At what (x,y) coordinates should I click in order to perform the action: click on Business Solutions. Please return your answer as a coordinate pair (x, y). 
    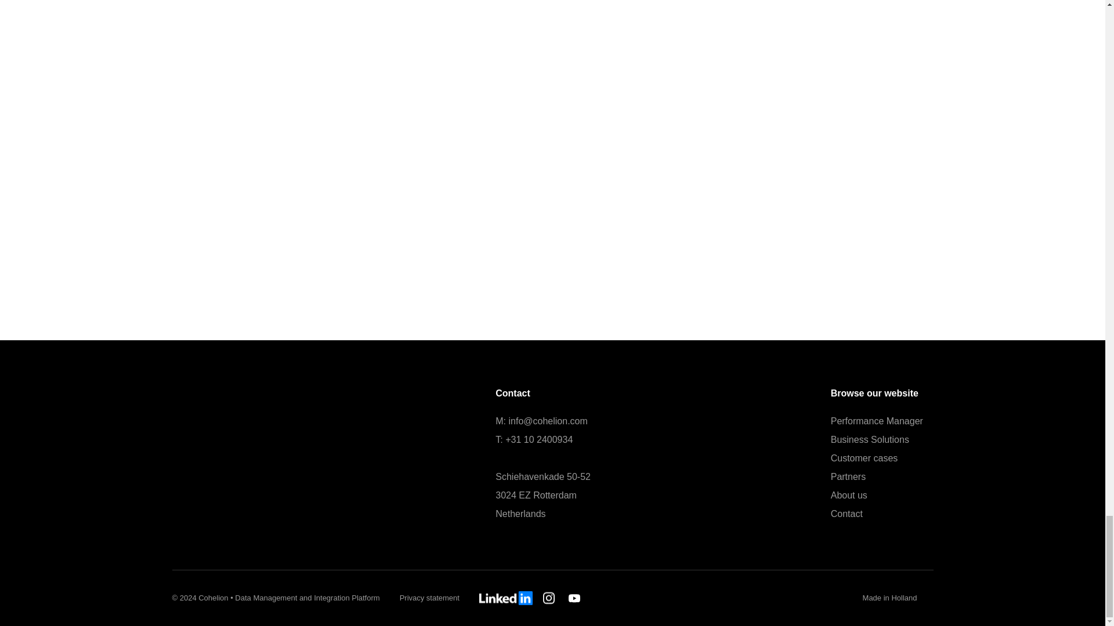
    Looking at the image, I should click on (870, 439).